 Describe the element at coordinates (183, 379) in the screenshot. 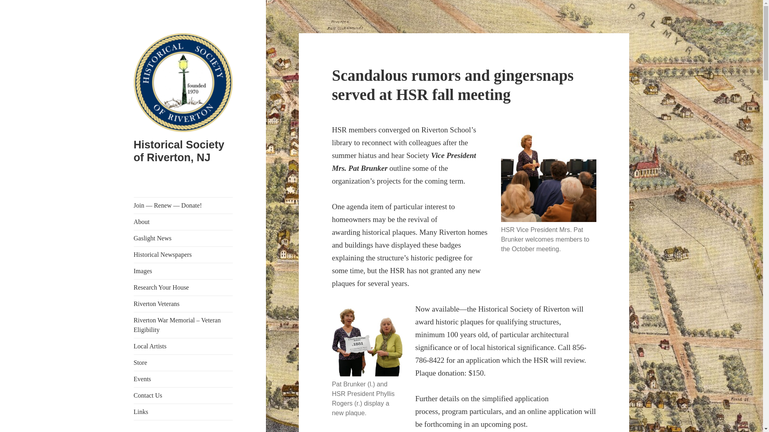

I see `Events` at that location.